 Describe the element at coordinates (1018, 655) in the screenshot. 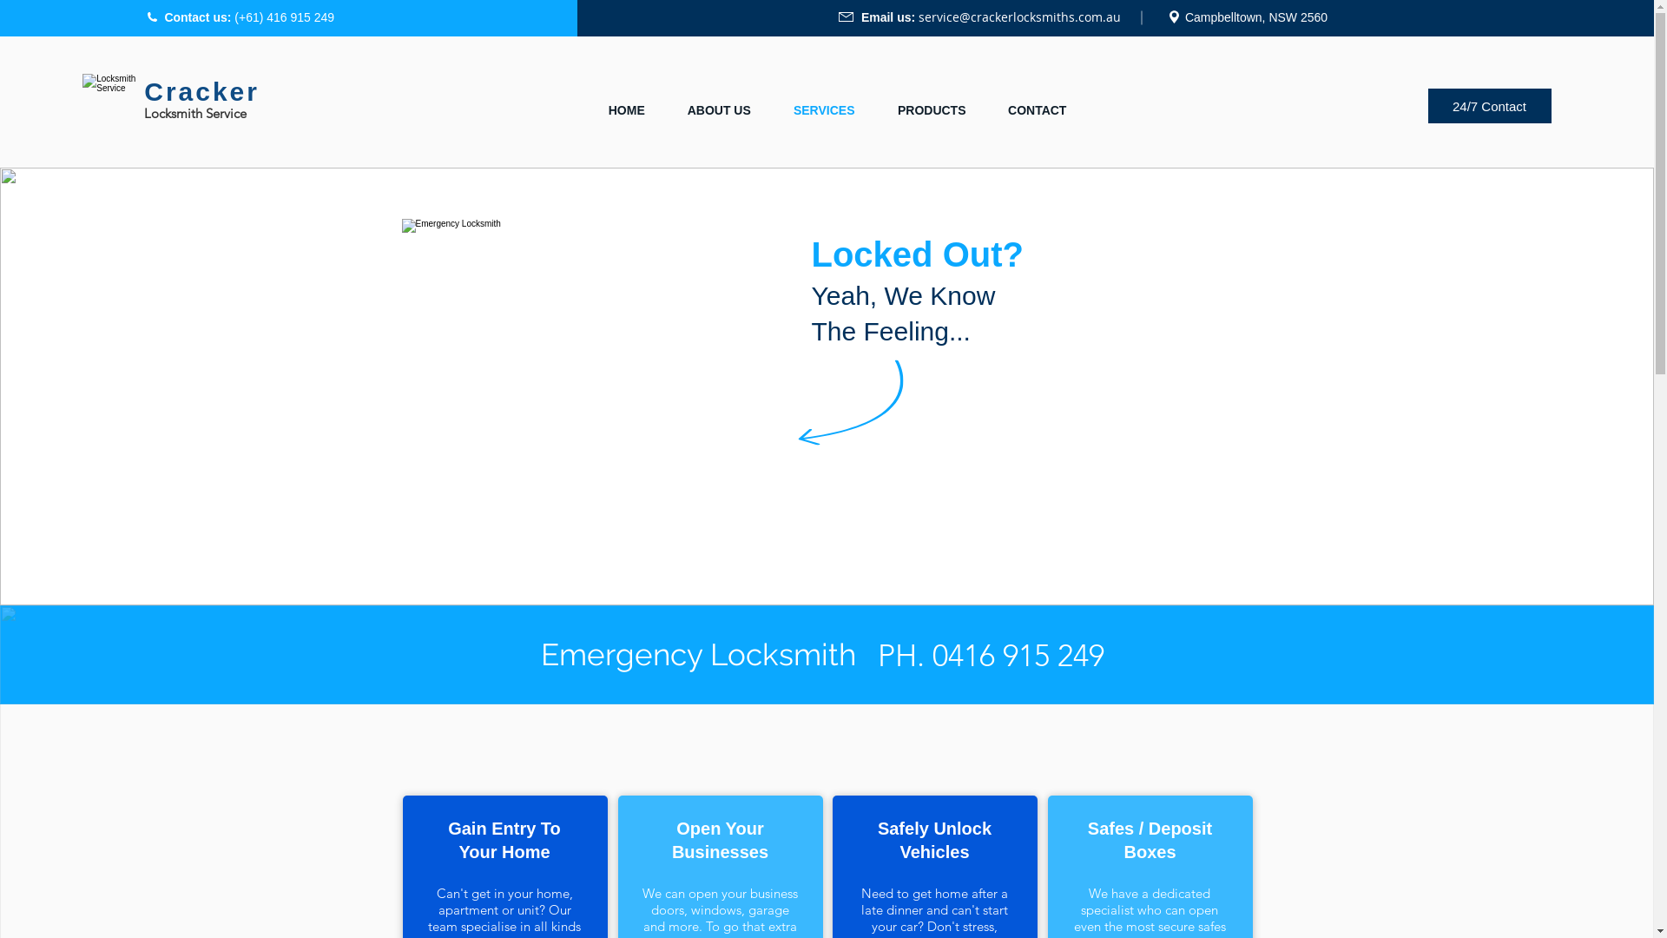

I see `0416 915 249` at that location.